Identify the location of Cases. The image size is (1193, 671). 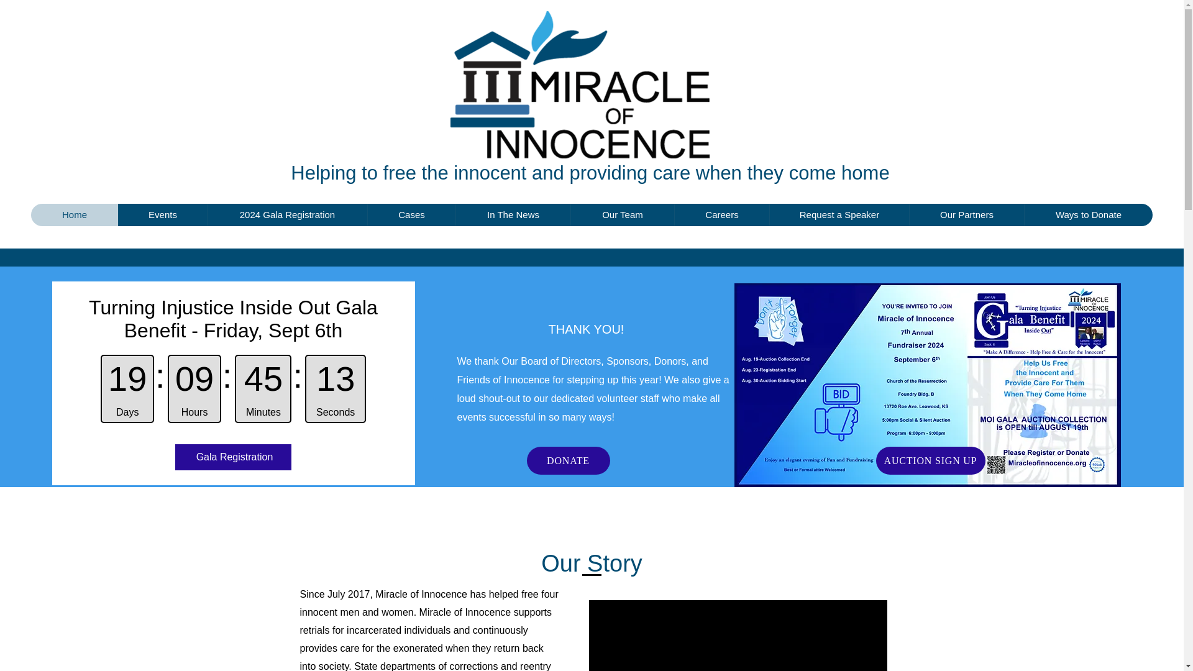
(411, 215).